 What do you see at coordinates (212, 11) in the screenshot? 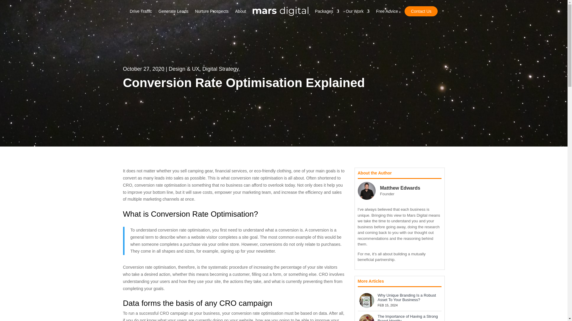
I see `Nurture Prospects` at bounding box center [212, 11].